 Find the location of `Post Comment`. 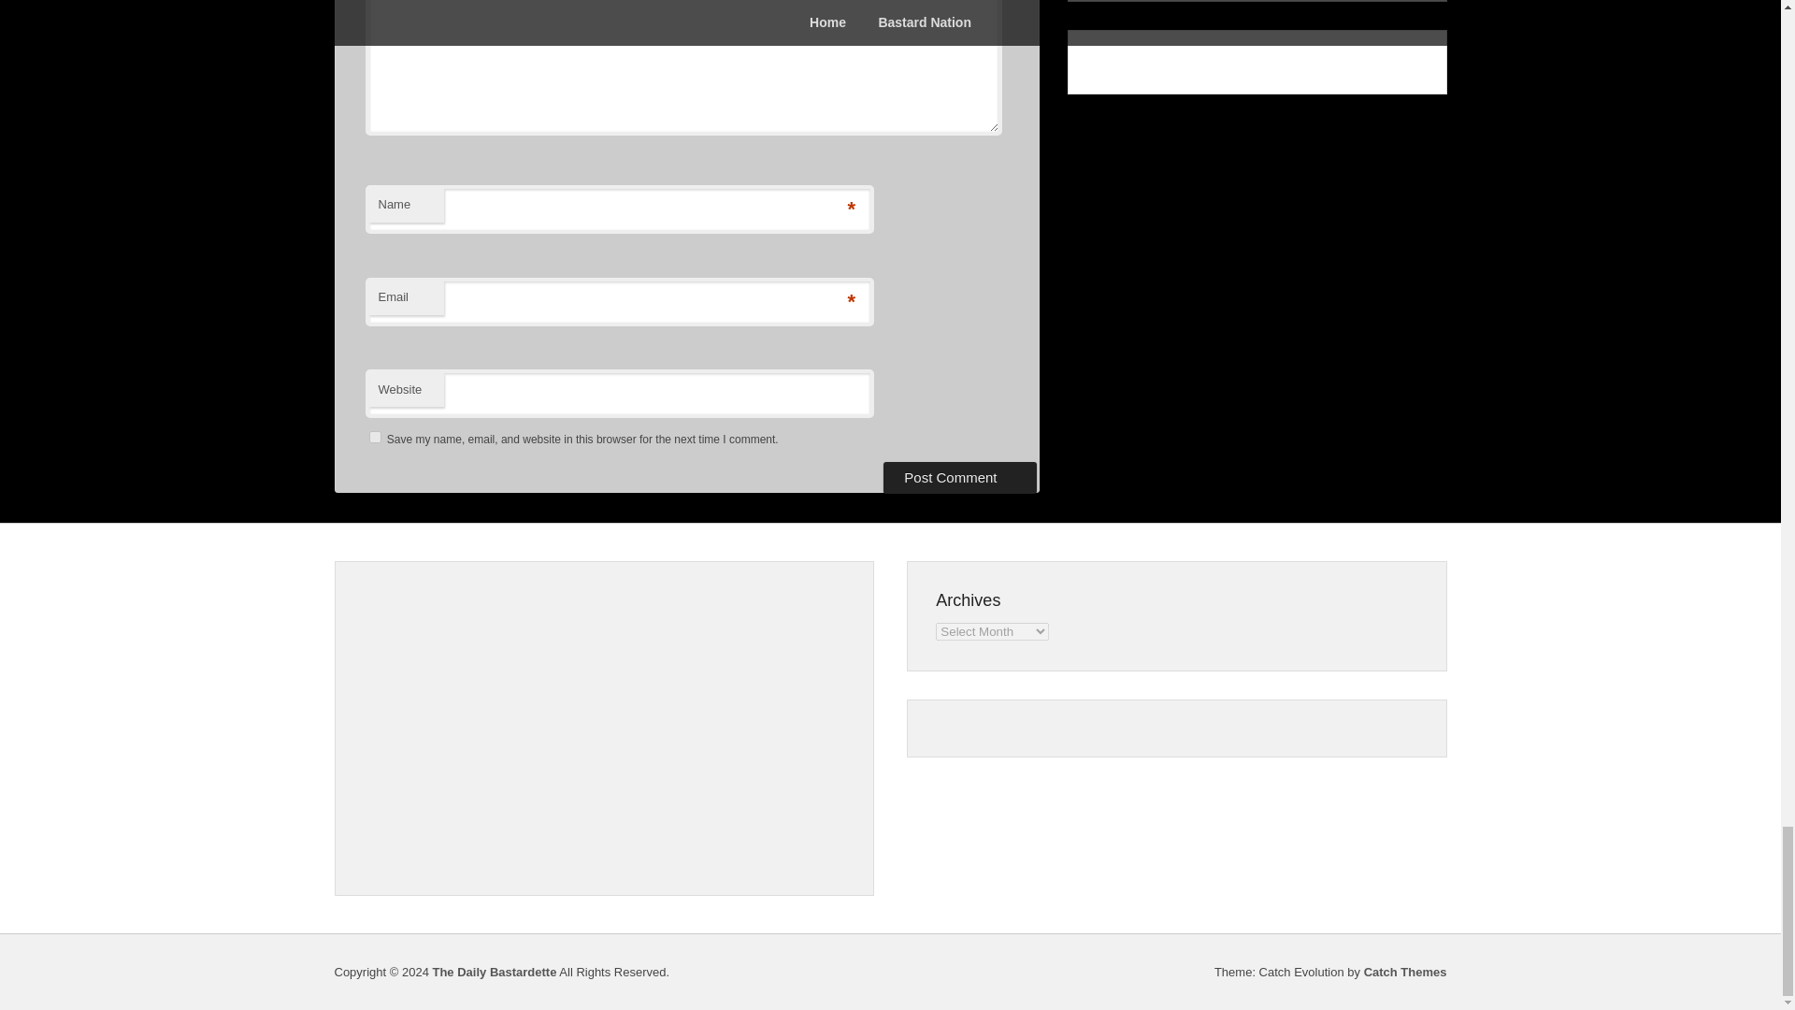

Post Comment is located at coordinates (959, 477).